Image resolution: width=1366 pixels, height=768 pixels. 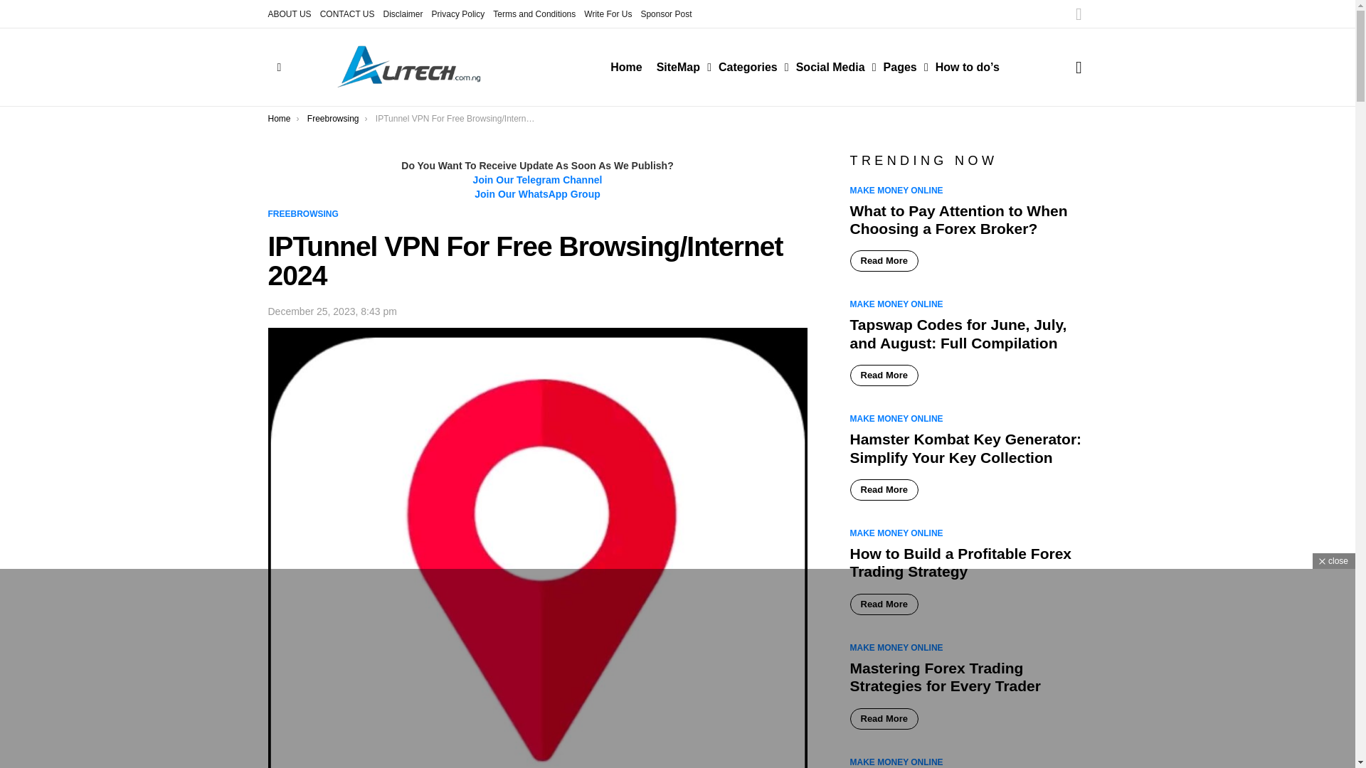 What do you see at coordinates (347, 14) in the screenshot?
I see `CONTACT US` at bounding box center [347, 14].